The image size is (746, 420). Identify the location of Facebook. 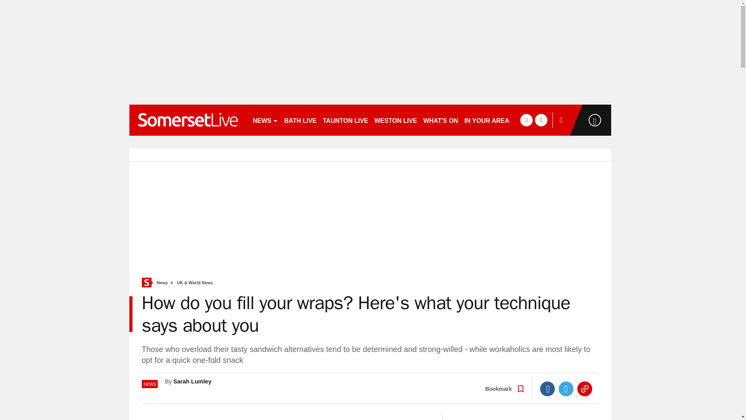
(547, 389).